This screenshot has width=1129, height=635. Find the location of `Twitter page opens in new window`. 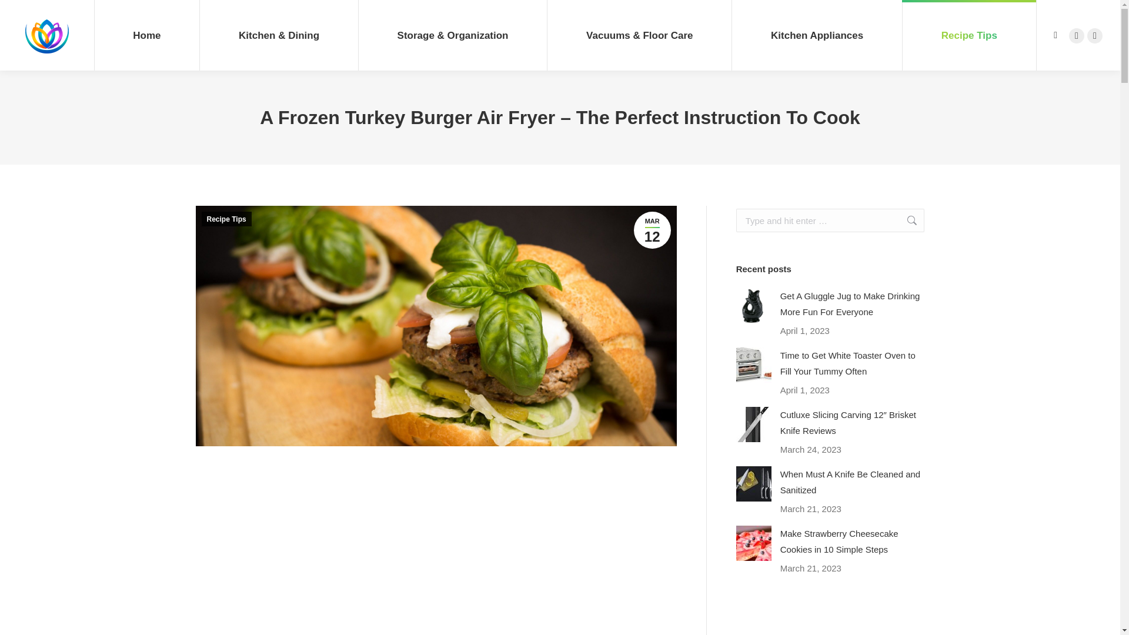

Twitter page opens in new window is located at coordinates (1095, 35).